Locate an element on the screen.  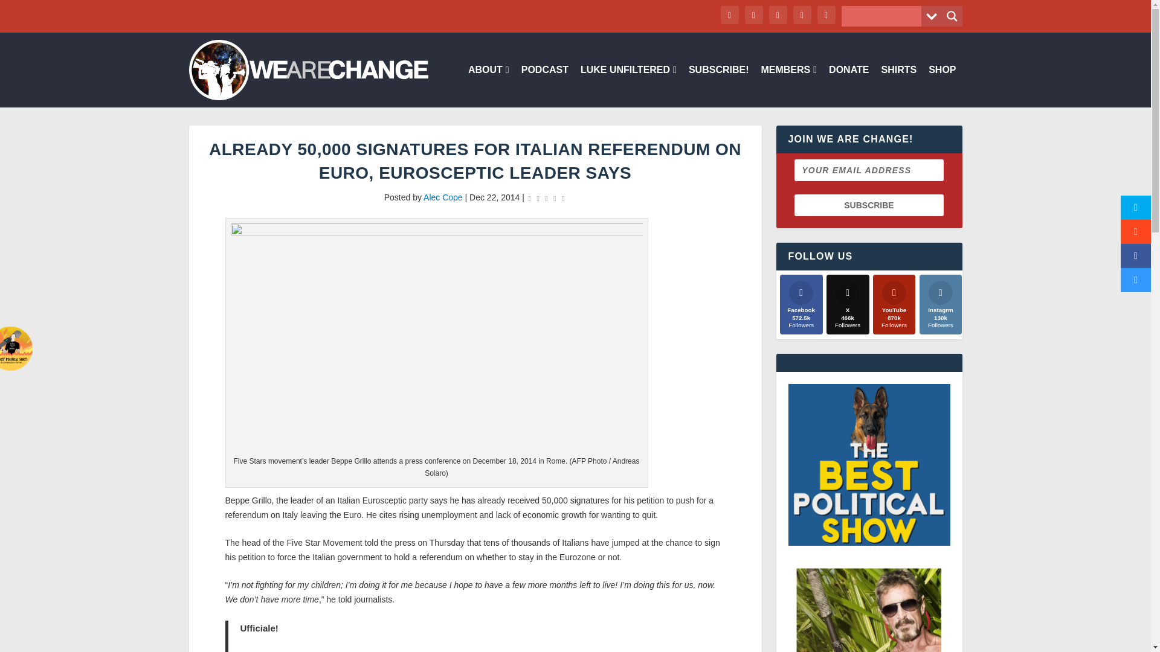
Posts by Alec Cope is located at coordinates (443, 197).